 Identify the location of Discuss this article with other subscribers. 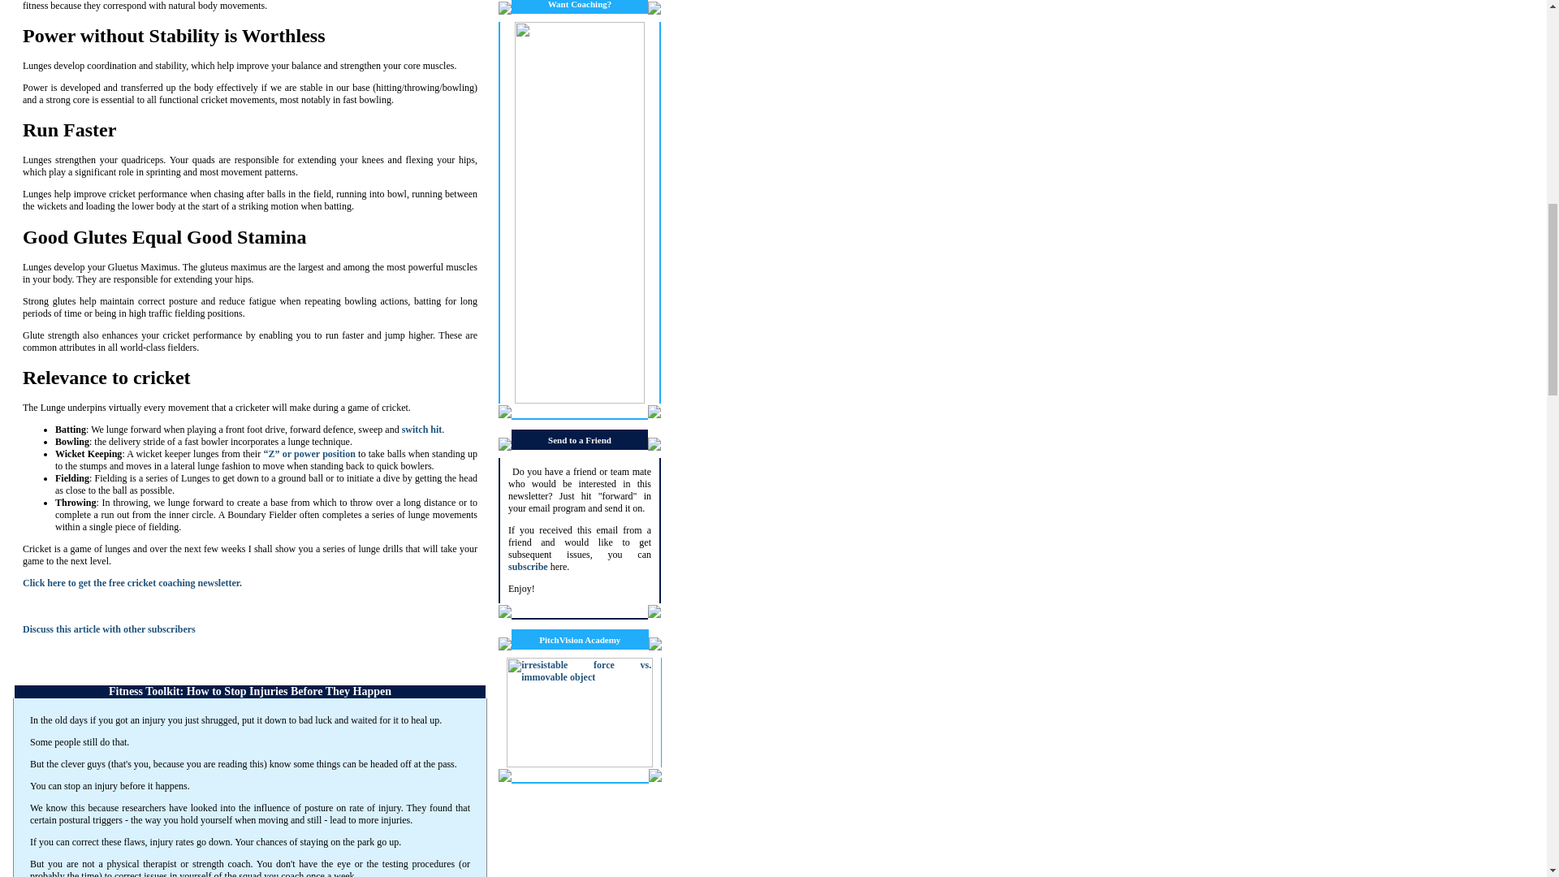
(109, 629).